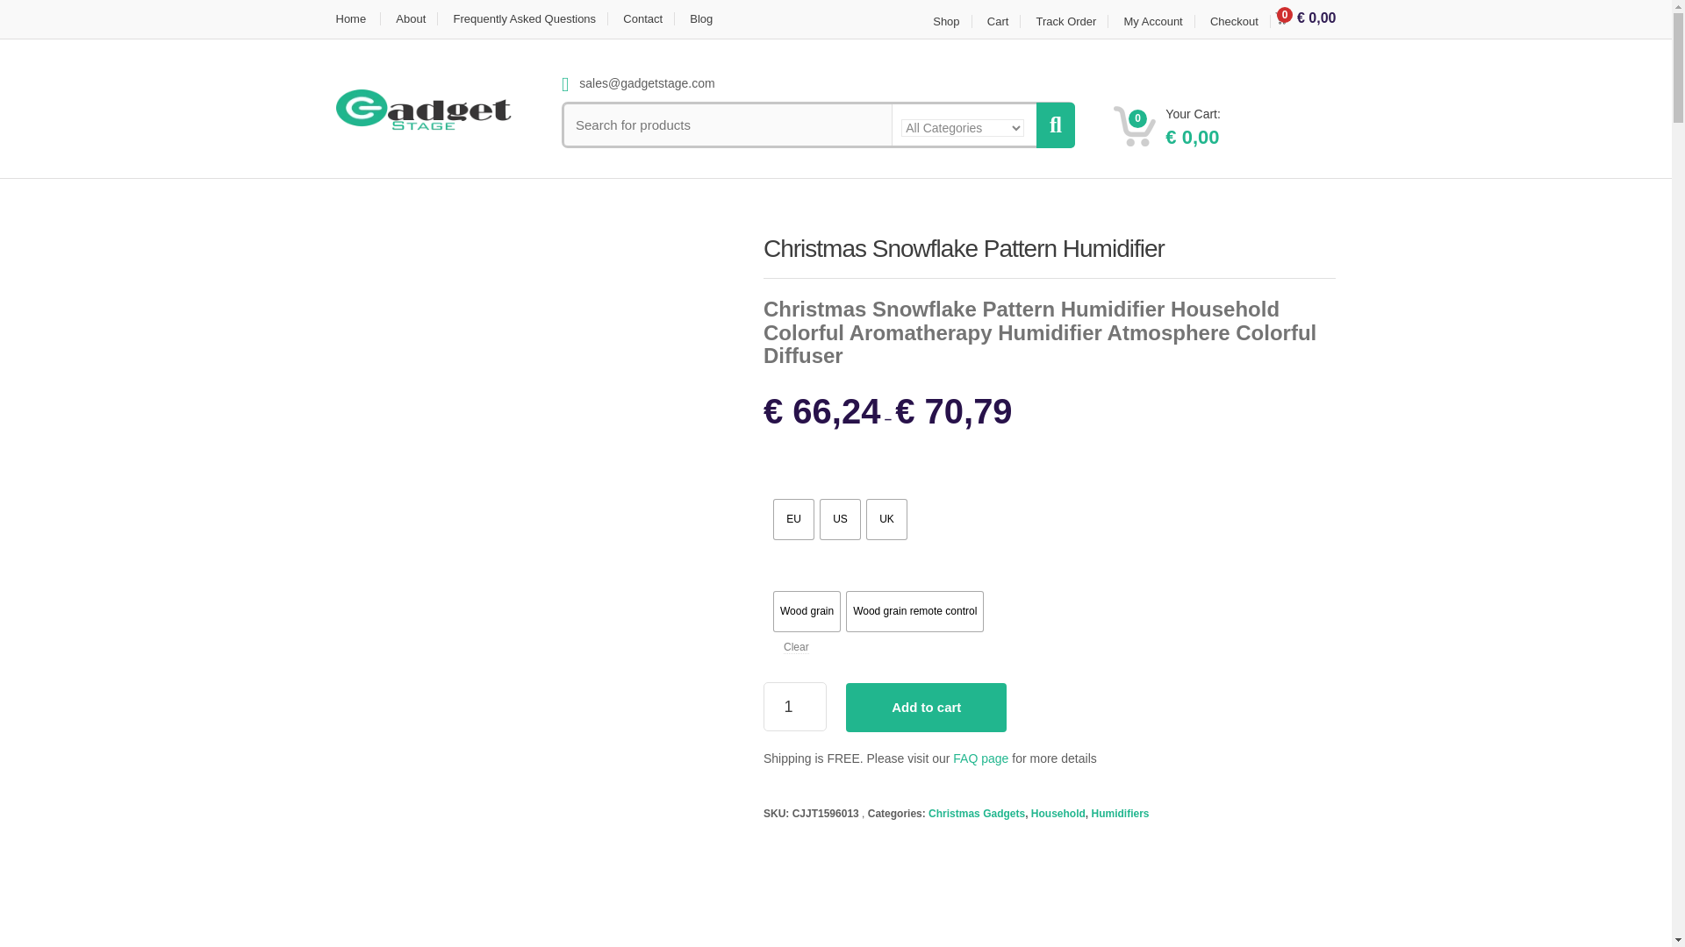  I want to click on 1, so click(795, 706).